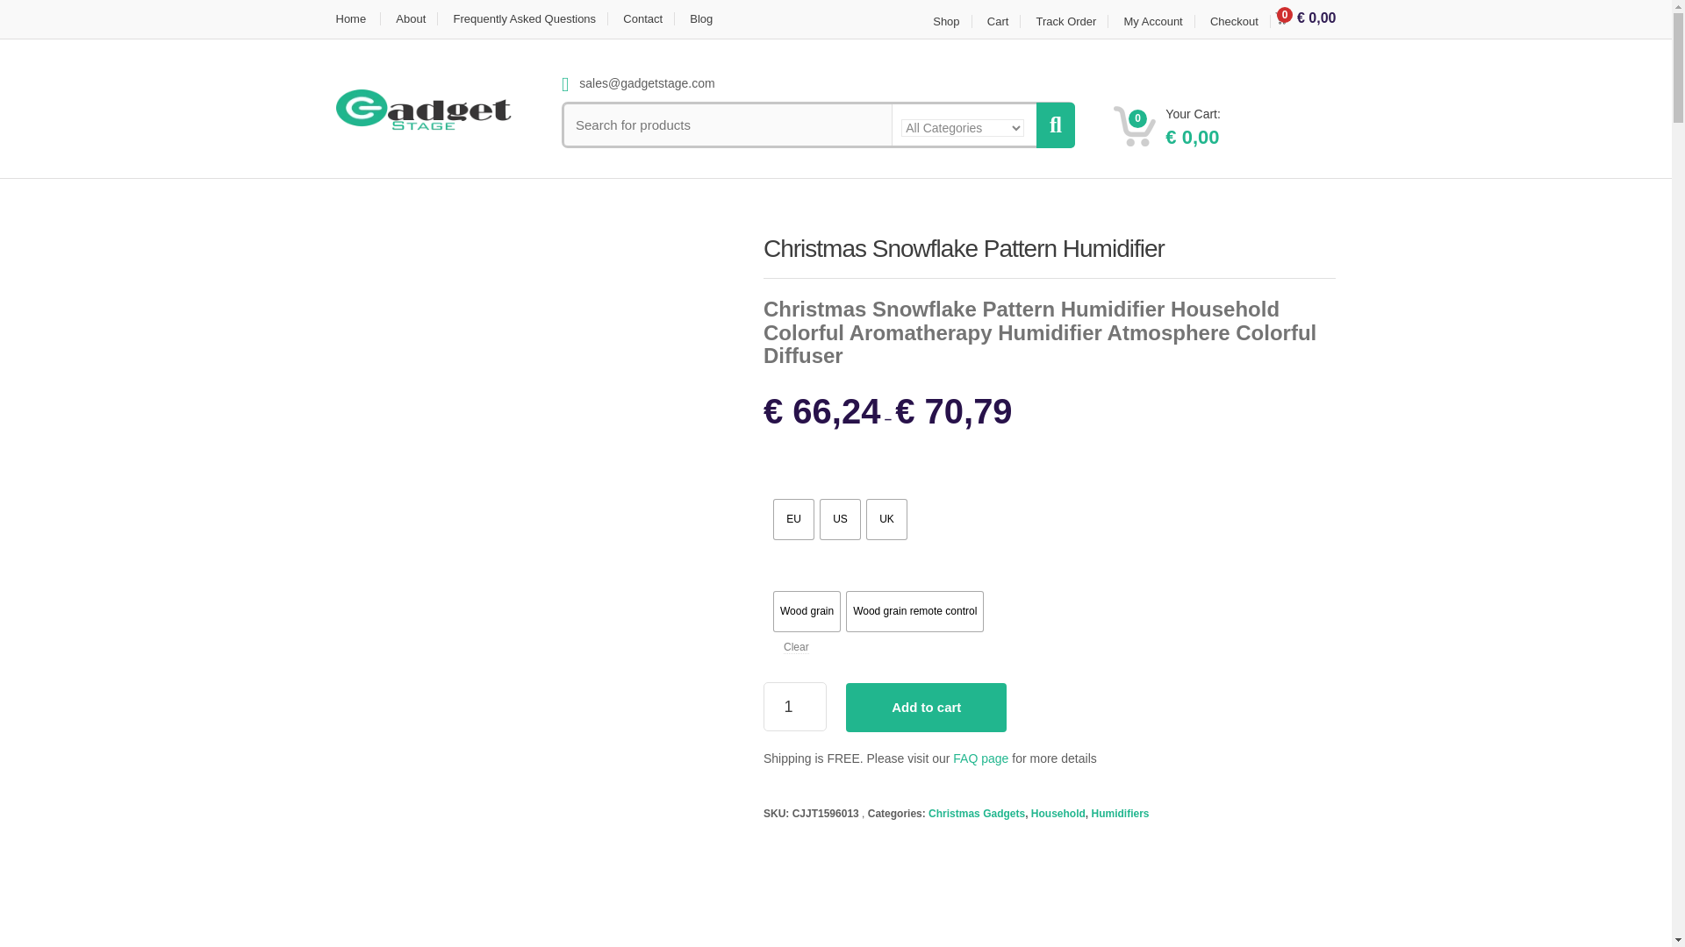  I want to click on 1, so click(795, 706).